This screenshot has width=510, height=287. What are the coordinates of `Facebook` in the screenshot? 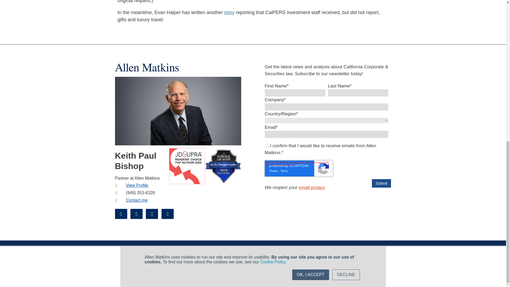 It's located at (121, 214).